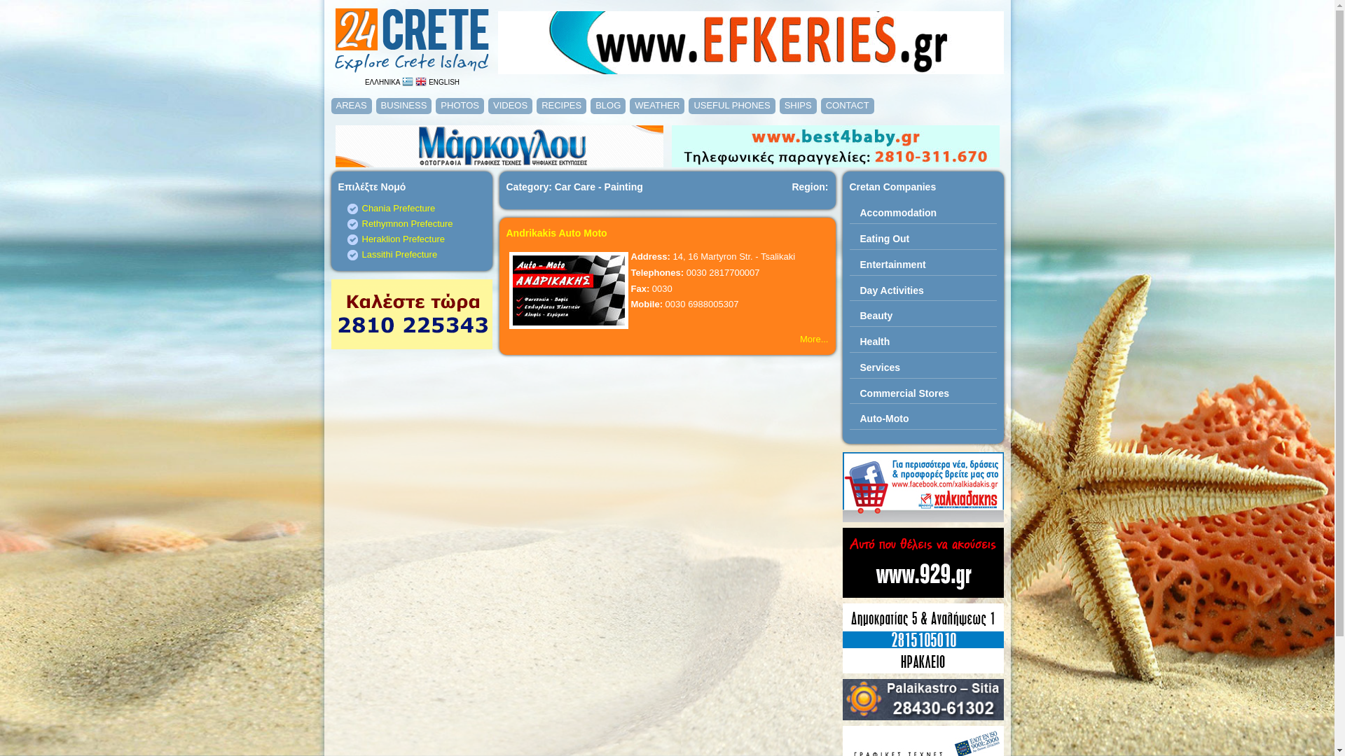 The height and width of the screenshot is (756, 1345). Describe the element at coordinates (460, 105) in the screenshot. I see `PHOTOS` at that location.